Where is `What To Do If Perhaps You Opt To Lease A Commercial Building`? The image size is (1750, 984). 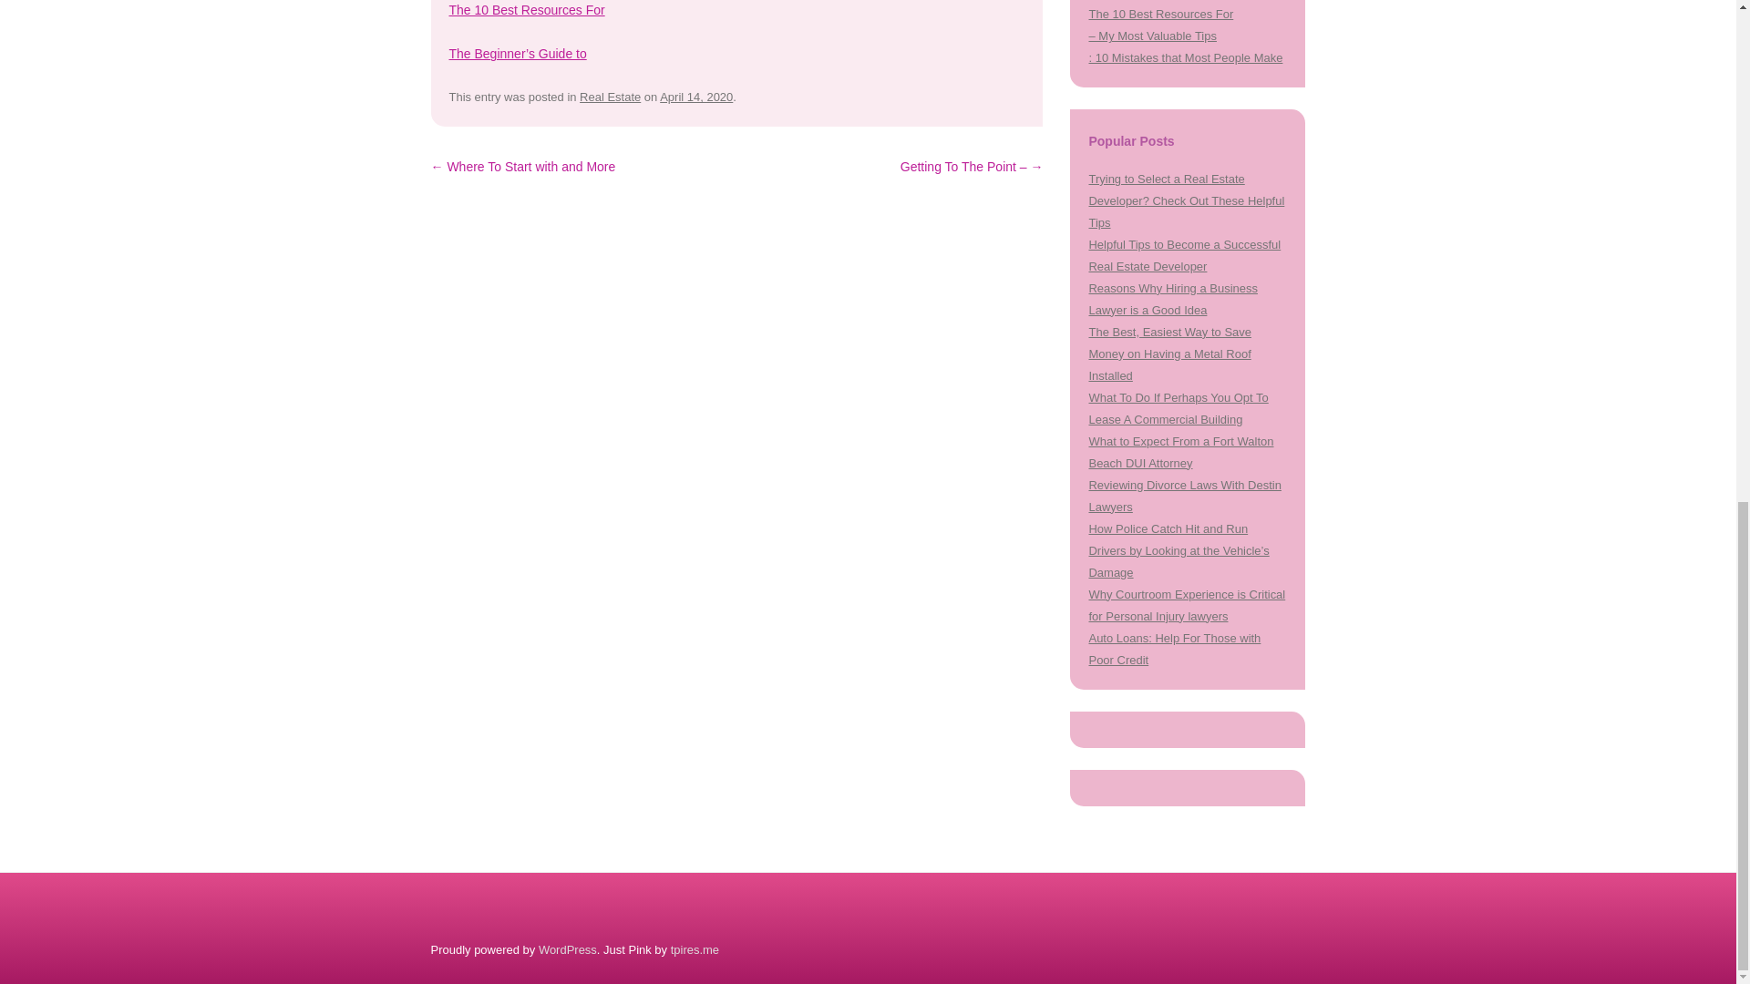
What To Do If Perhaps You Opt To Lease A Commercial Building is located at coordinates (1178, 408).